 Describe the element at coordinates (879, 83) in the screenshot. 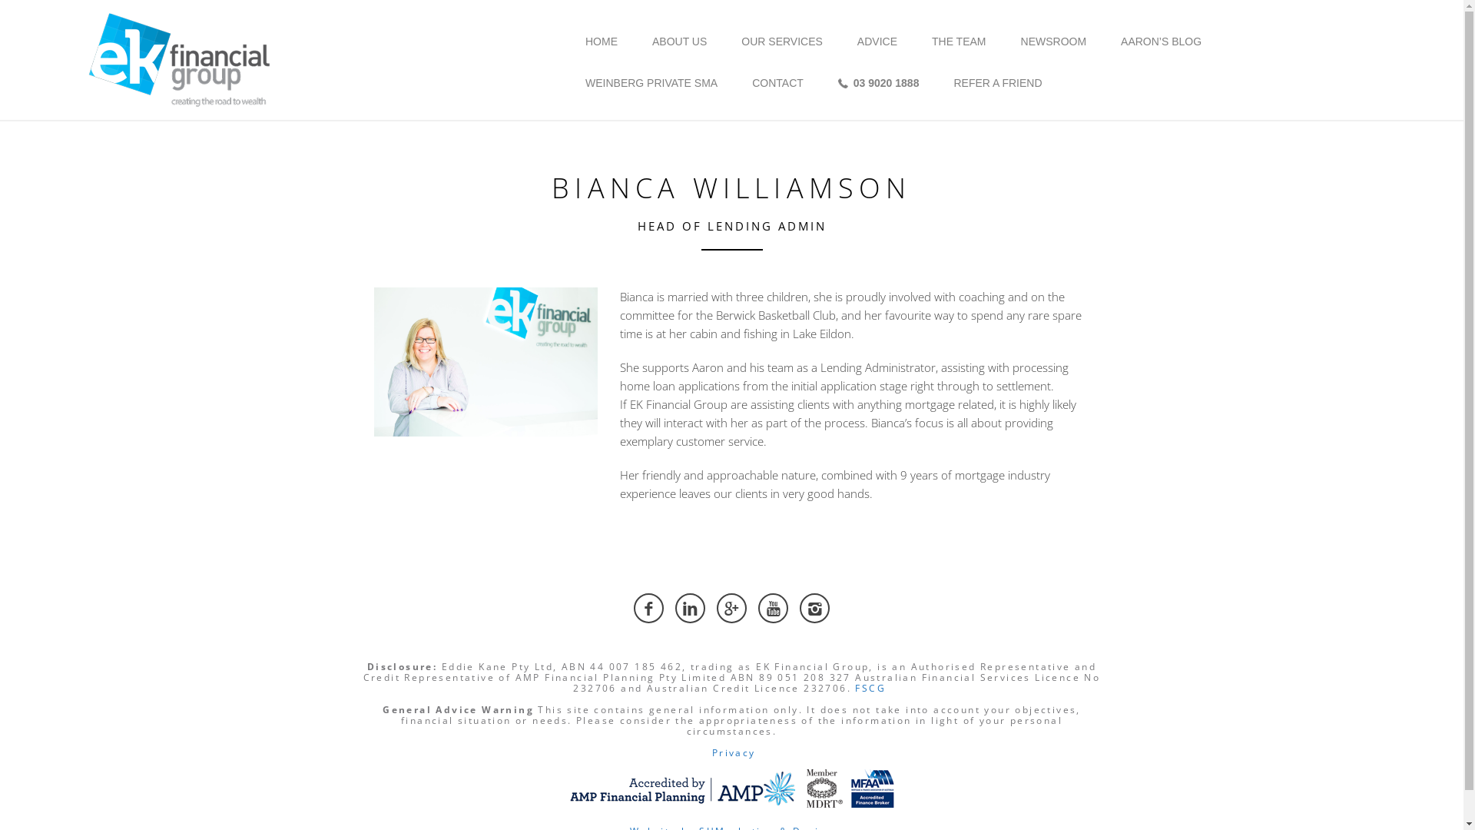

I see `03 9020 1888` at that location.